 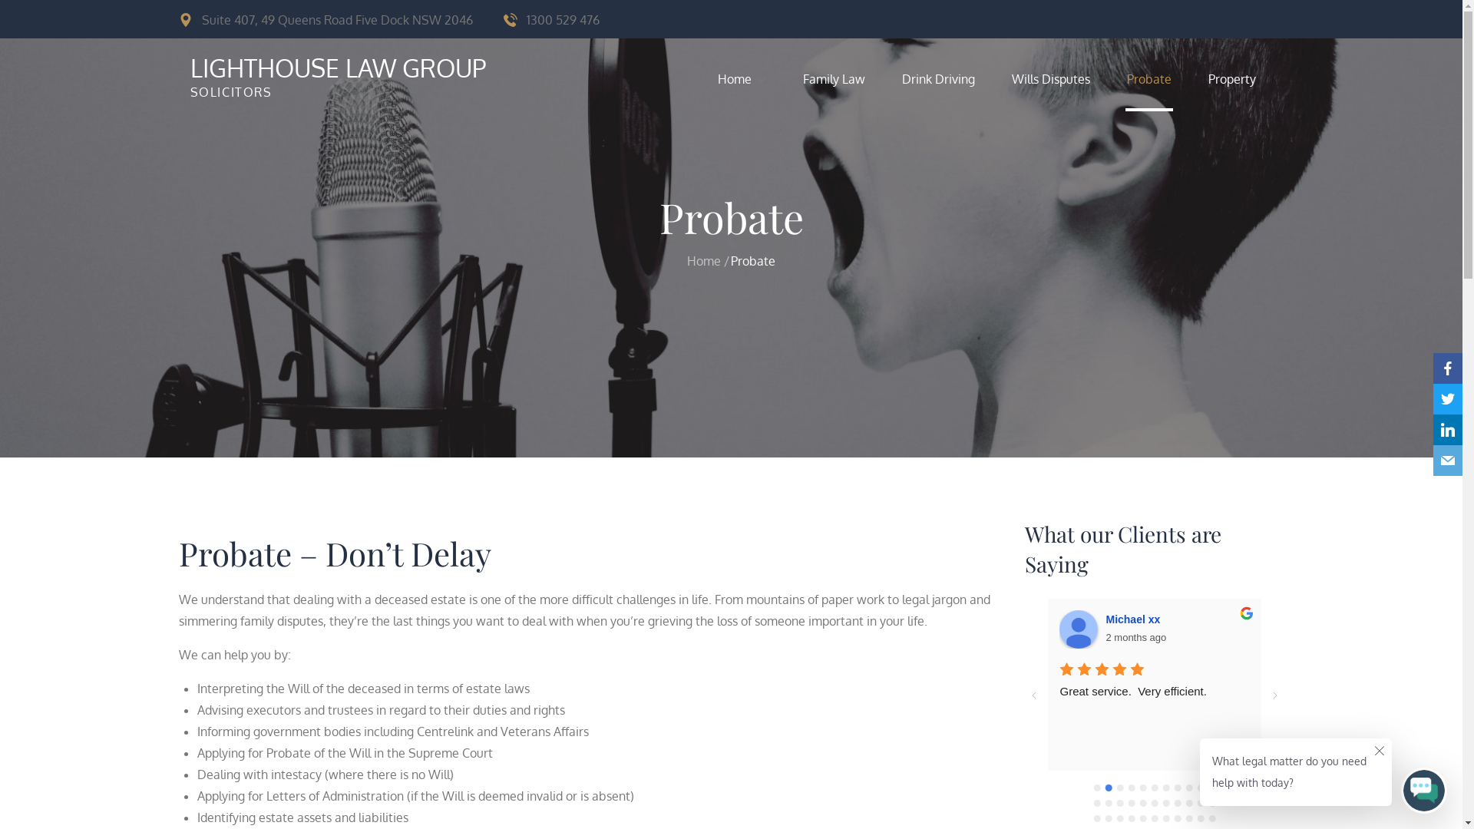 What do you see at coordinates (1363, 619) in the screenshot?
I see `Michael xx` at bounding box center [1363, 619].